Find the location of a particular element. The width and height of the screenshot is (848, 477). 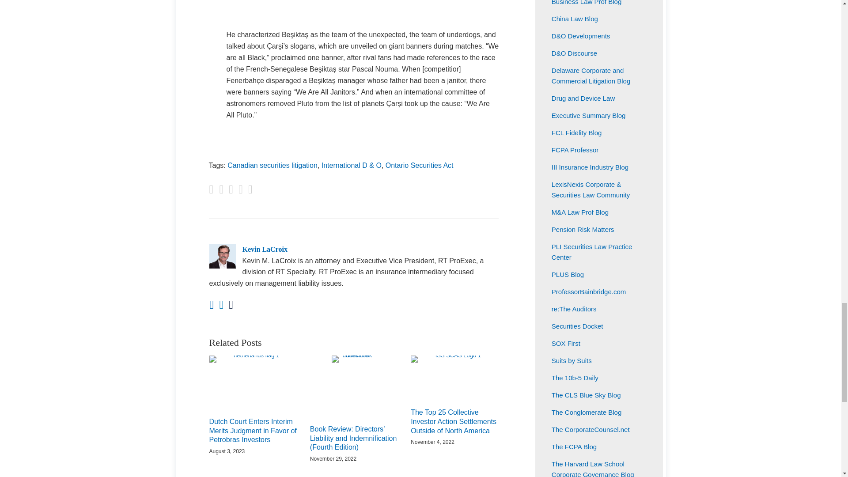

Canadian securities litigation is located at coordinates (272, 165).